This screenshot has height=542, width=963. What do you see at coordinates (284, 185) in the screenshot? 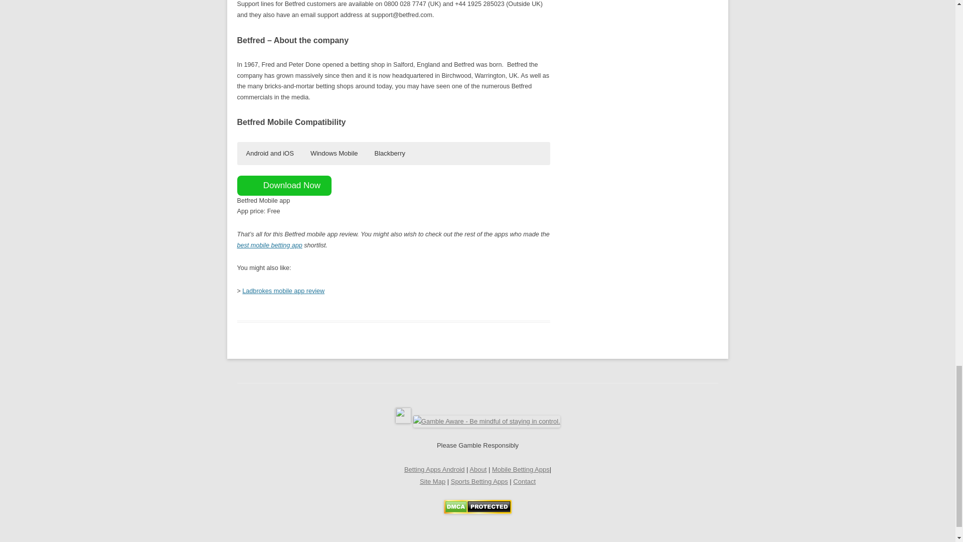
I see `Download Now` at bounding box center [284, 185].